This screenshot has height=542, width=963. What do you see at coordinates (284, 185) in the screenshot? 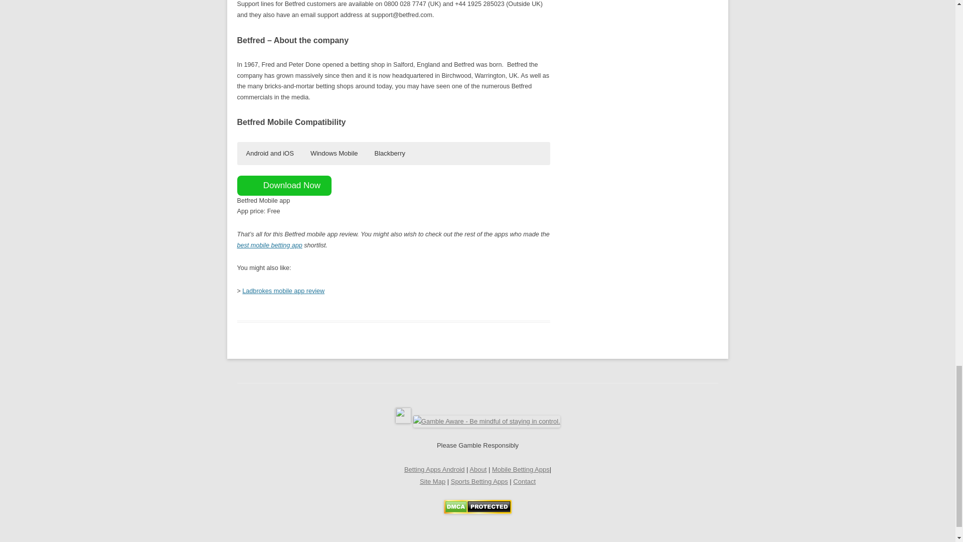
I see `Download Now` at bounding box center [284, 185].